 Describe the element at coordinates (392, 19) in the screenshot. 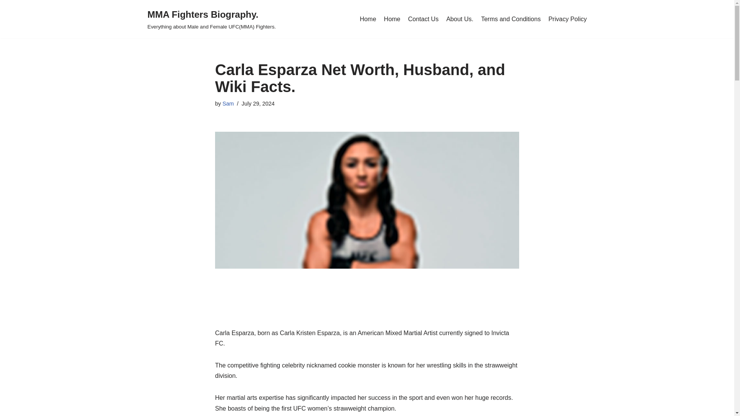

I see `Home` at that location.